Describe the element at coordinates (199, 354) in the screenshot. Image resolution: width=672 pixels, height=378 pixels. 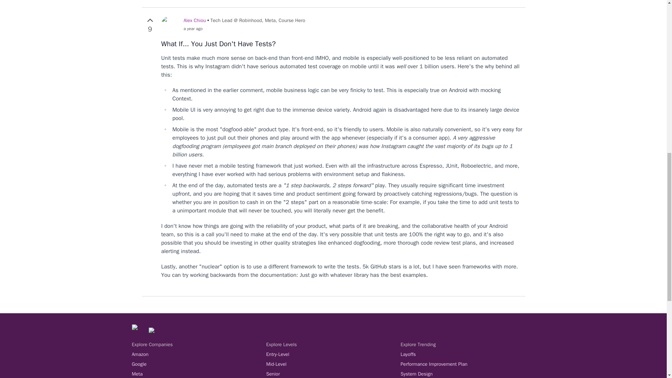
I see `Amazon` at that location.